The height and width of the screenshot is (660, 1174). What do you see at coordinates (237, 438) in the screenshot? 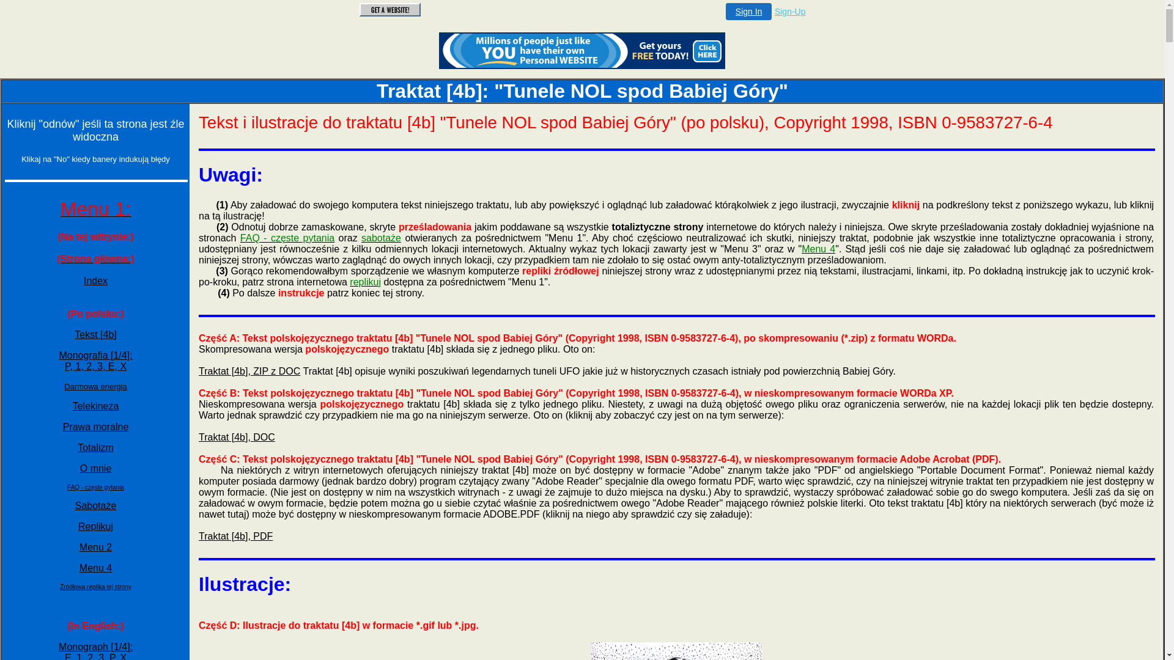
I see `Traktat [4b], DOC` at bounding box center [237, 438].